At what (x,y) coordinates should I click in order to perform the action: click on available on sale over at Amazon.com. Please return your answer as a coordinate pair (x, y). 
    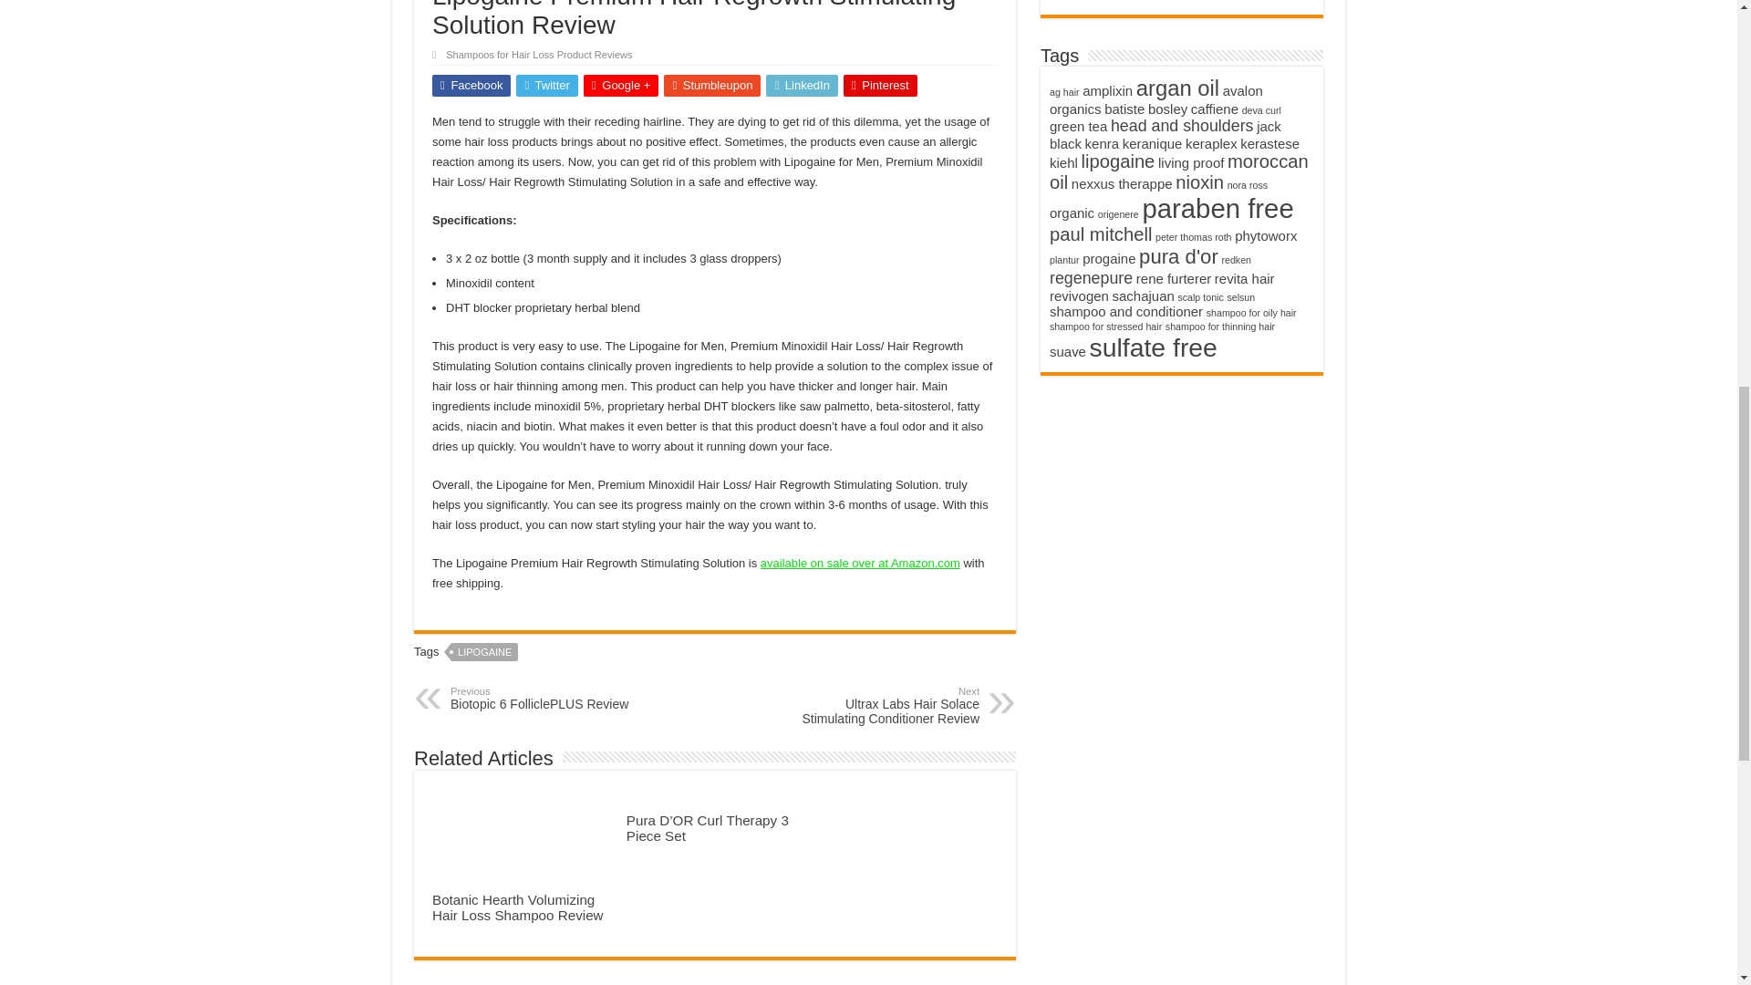
    Looking at the image, I should click on (859, 564).